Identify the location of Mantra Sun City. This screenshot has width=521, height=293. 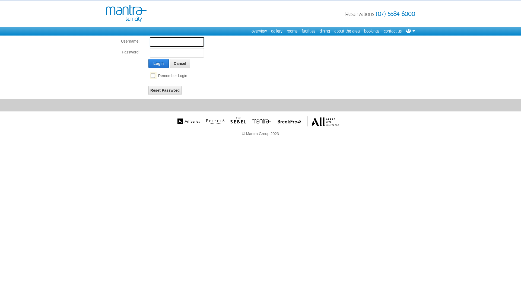
(126, 14).